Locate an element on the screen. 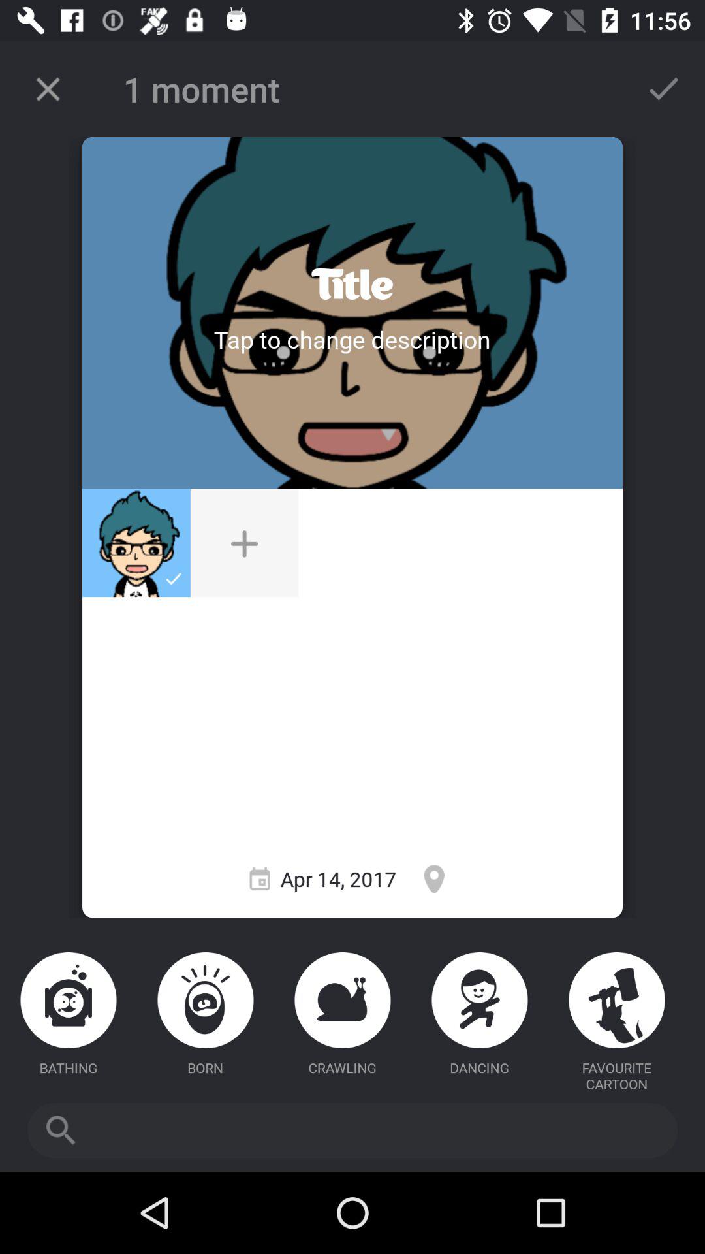 Image resolution: width=705 pixels, height=1254 pixels. go back cross button is located at coordinates (48, 89).